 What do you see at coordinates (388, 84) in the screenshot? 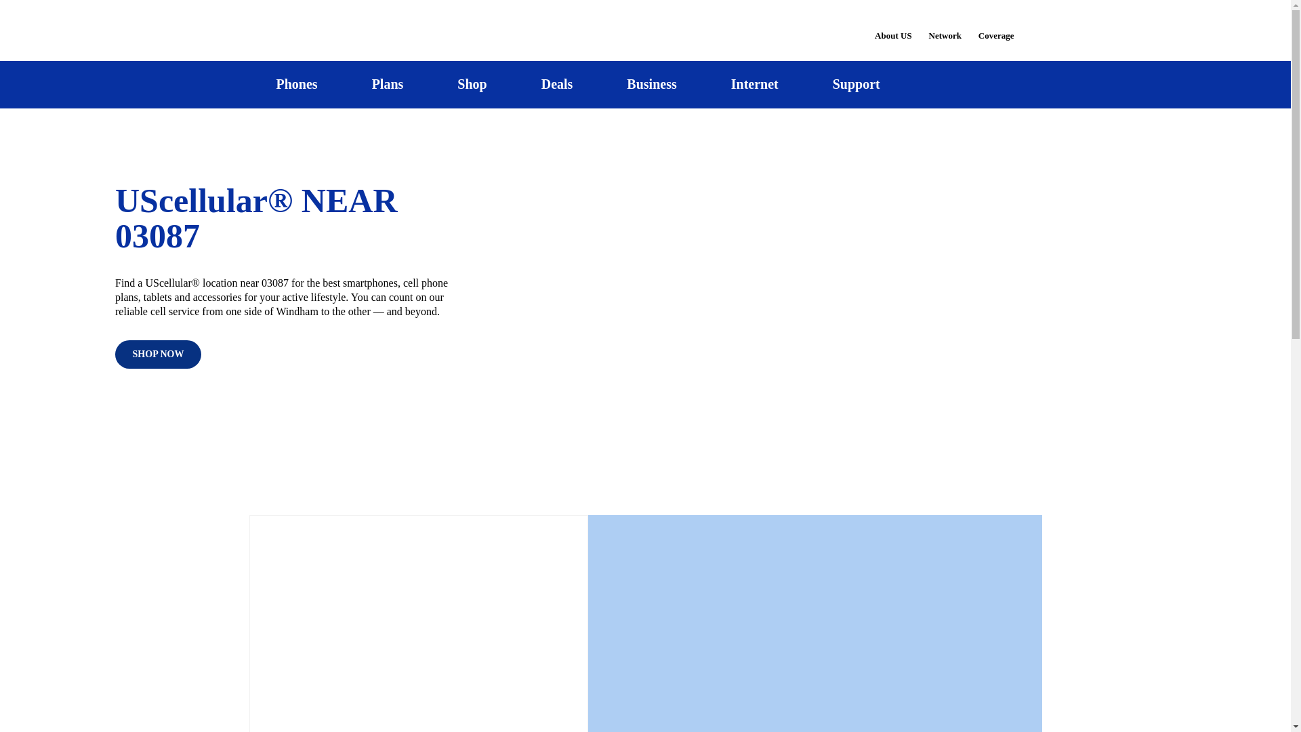
I see `Plans` at bounding box center [388, 84].